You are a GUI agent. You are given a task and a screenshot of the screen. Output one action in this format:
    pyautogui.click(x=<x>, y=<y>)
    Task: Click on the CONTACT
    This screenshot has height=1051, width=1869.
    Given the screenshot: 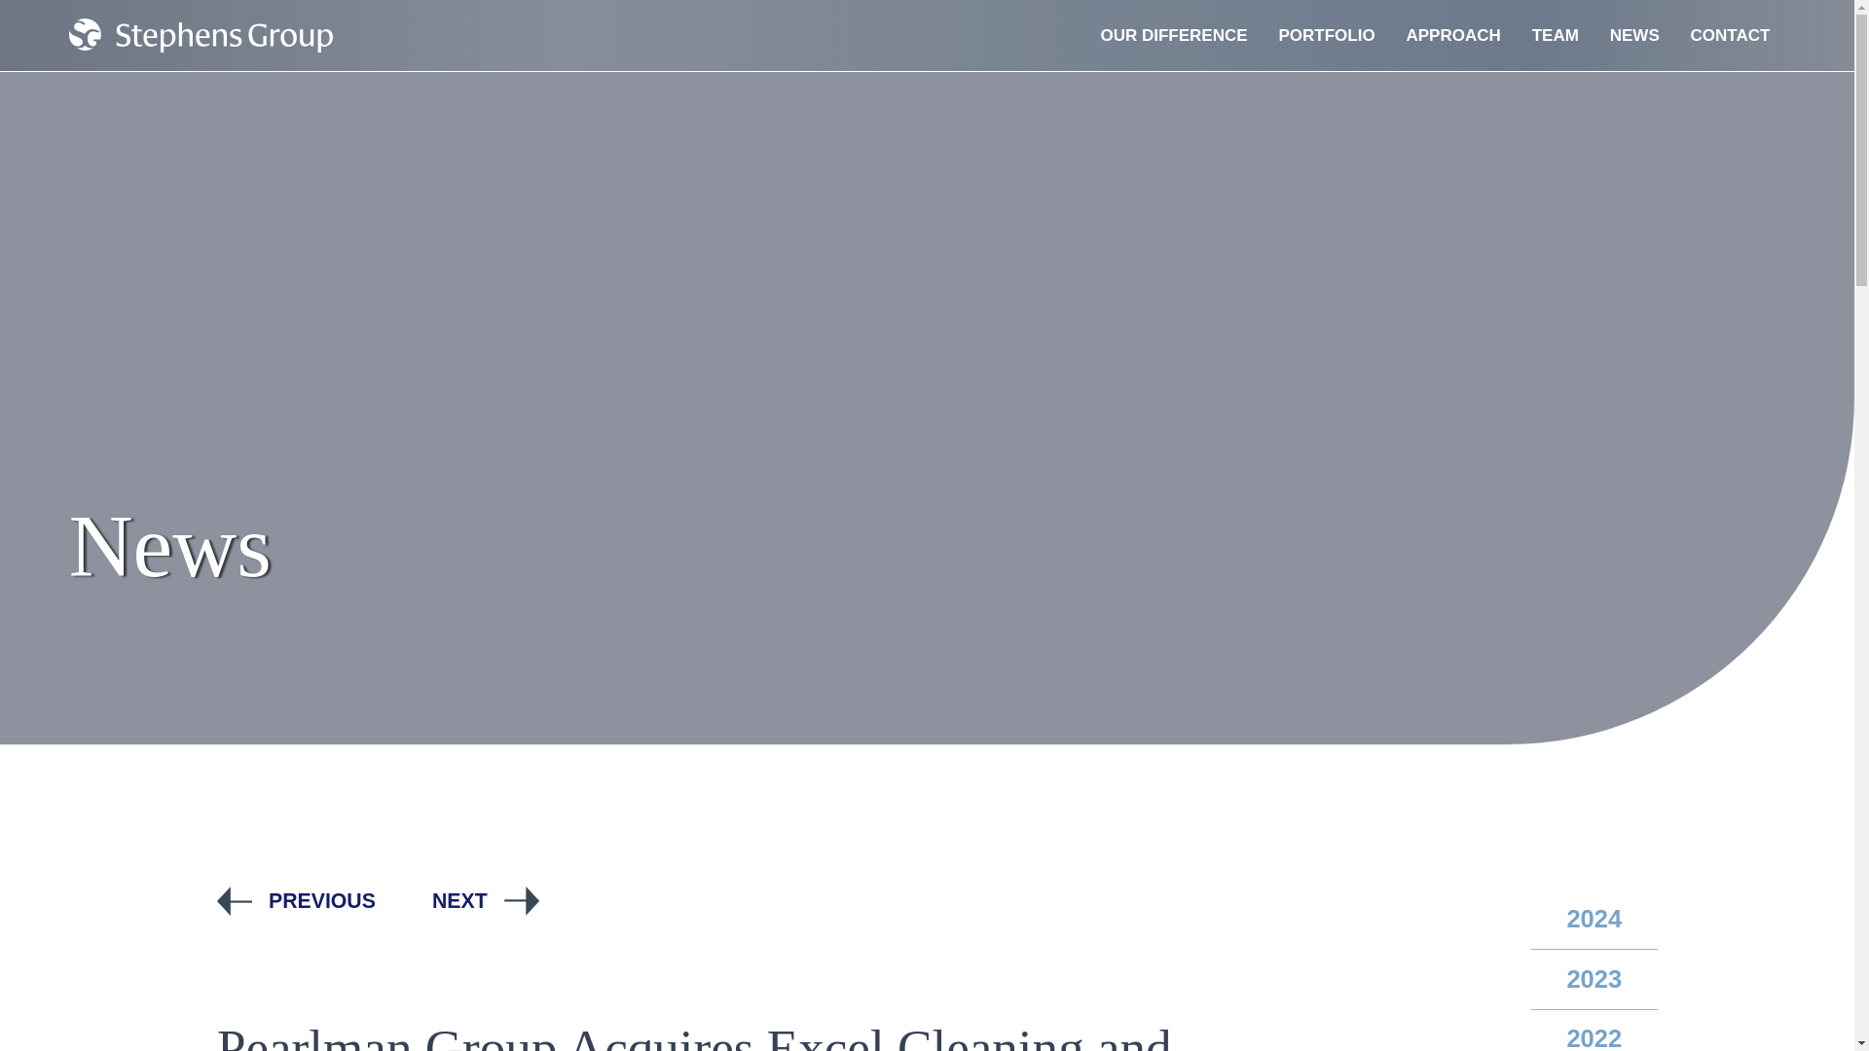 What is the action you would take?
    pyautogui.click(x=1731, y=36)
    